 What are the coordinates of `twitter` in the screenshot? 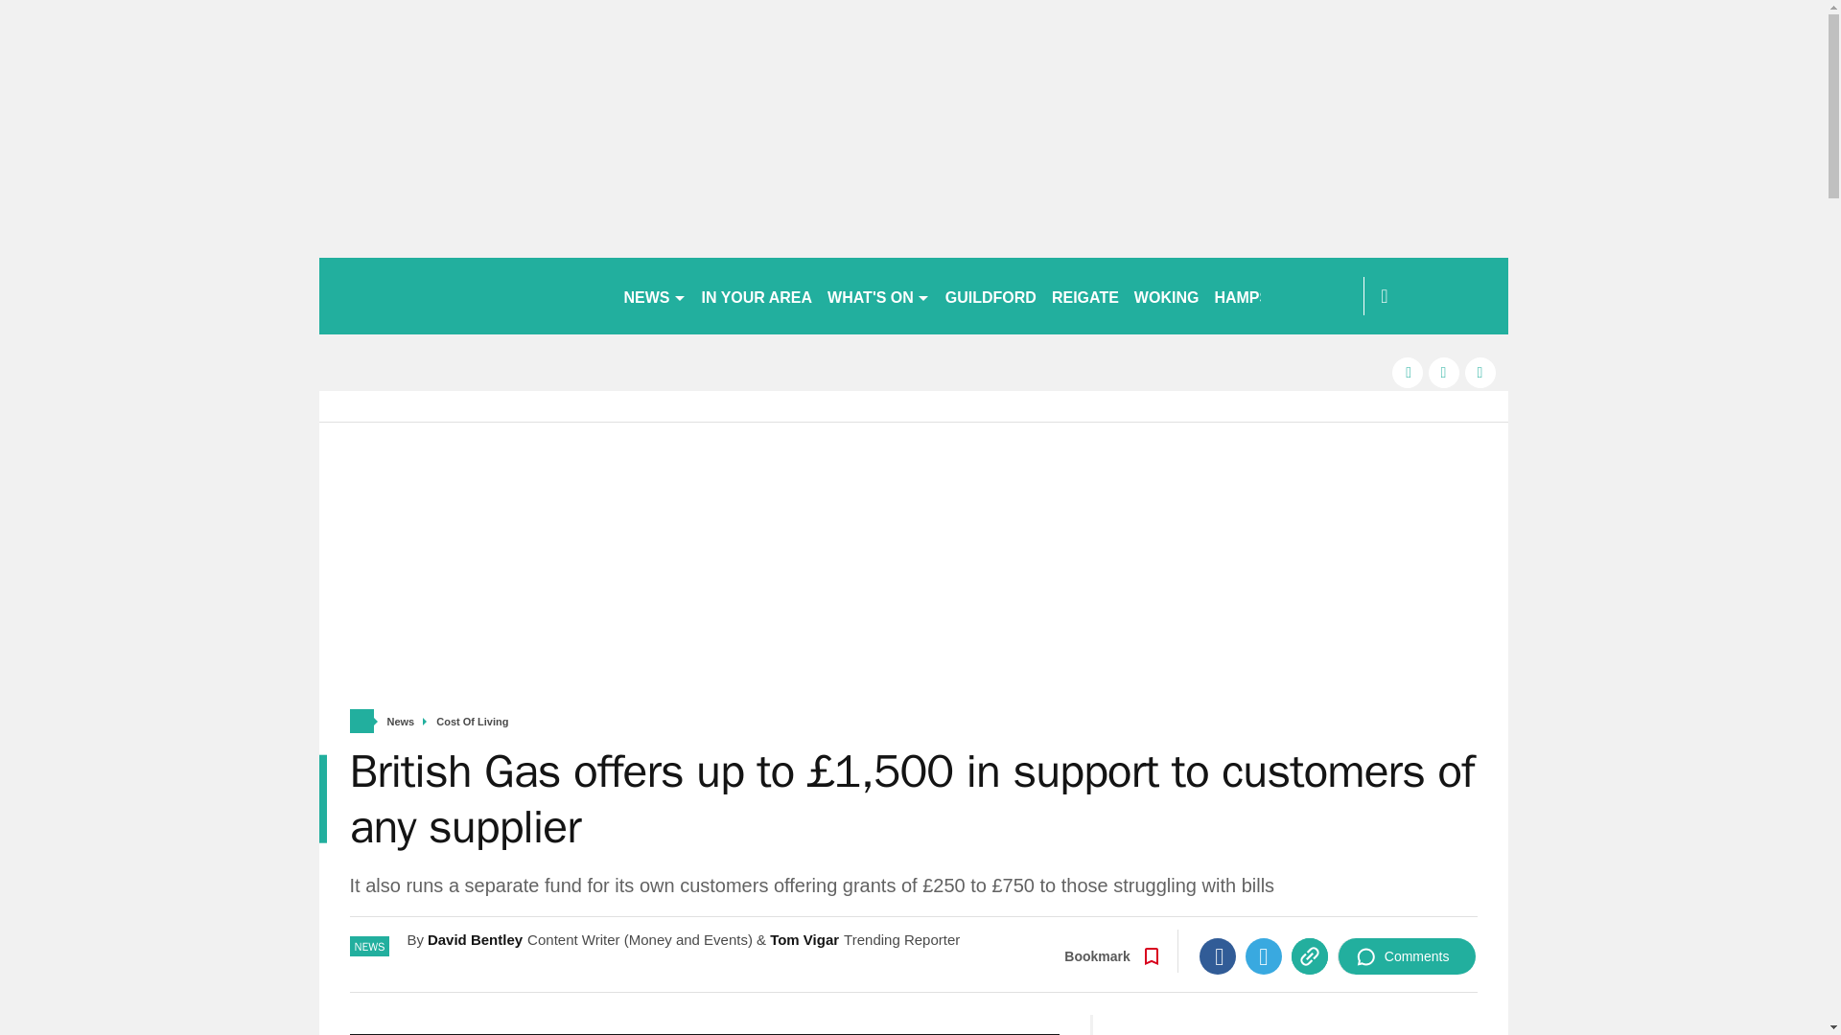 It's located at (1444, 372).